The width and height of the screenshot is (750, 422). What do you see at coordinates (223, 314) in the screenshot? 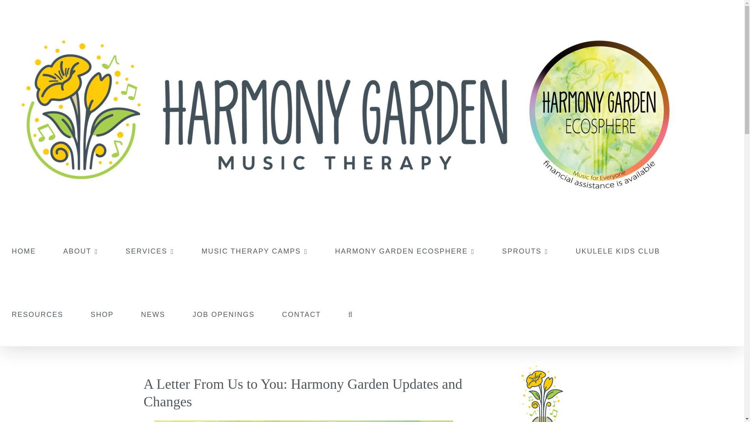
I see `JOB OPENINGS` at bounding box center [223, 314].